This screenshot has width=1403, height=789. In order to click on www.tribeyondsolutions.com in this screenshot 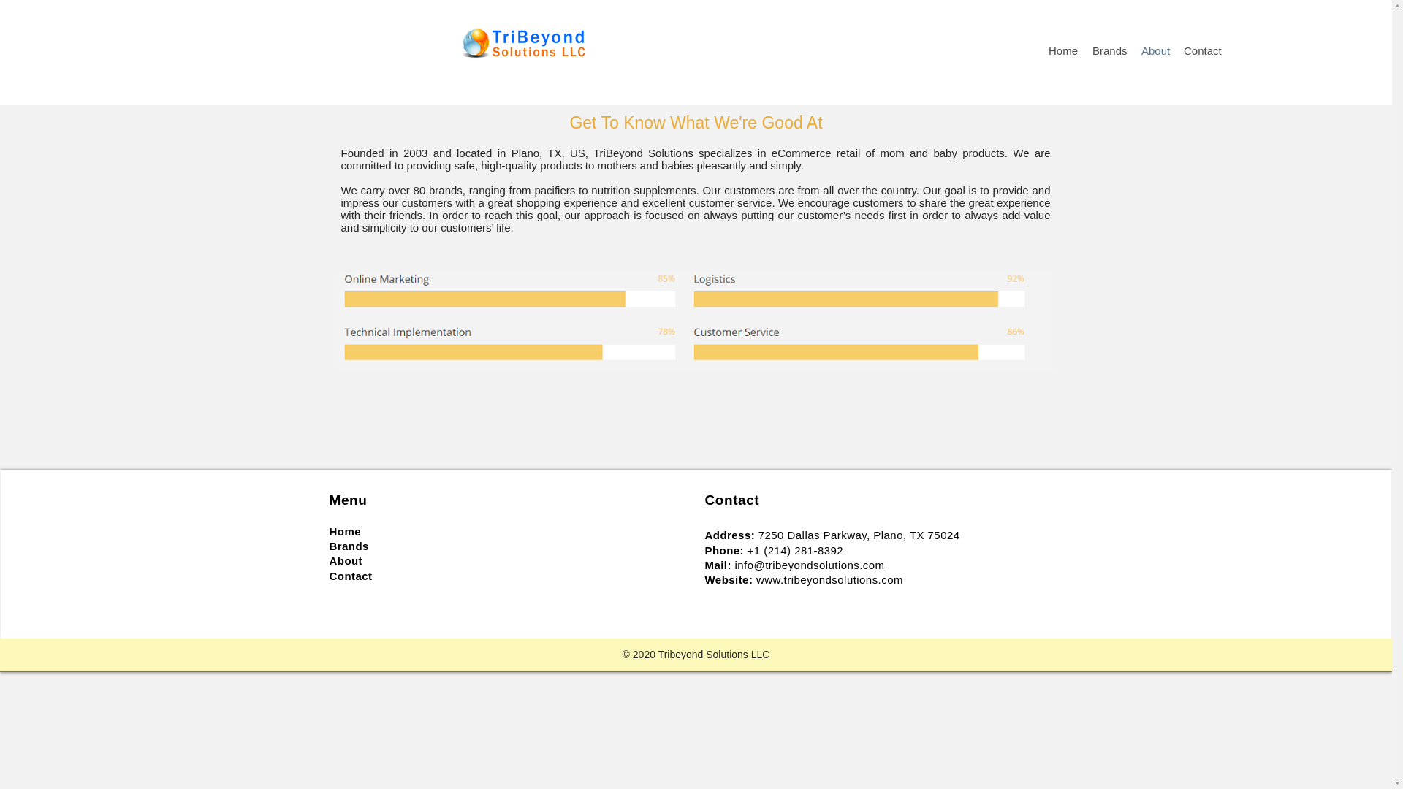, I will do `click(829, 580)`.